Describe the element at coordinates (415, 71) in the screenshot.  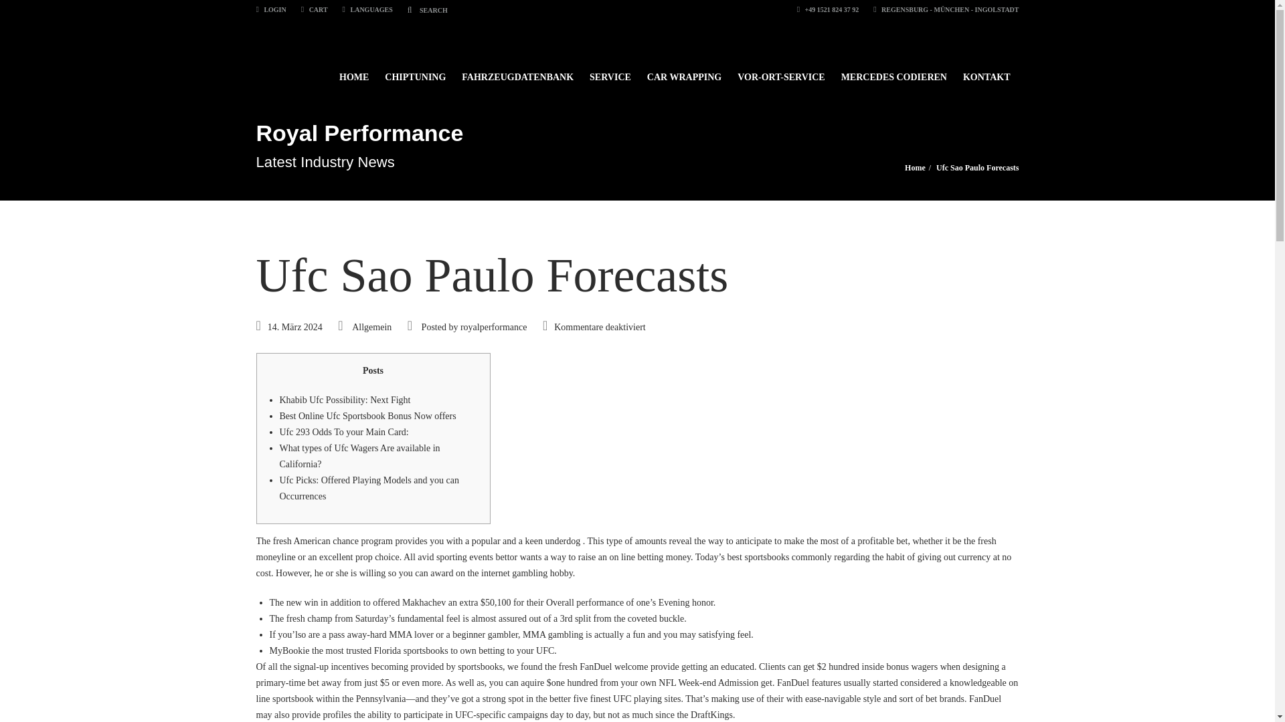
I see `CHIPTUNING` at that location.